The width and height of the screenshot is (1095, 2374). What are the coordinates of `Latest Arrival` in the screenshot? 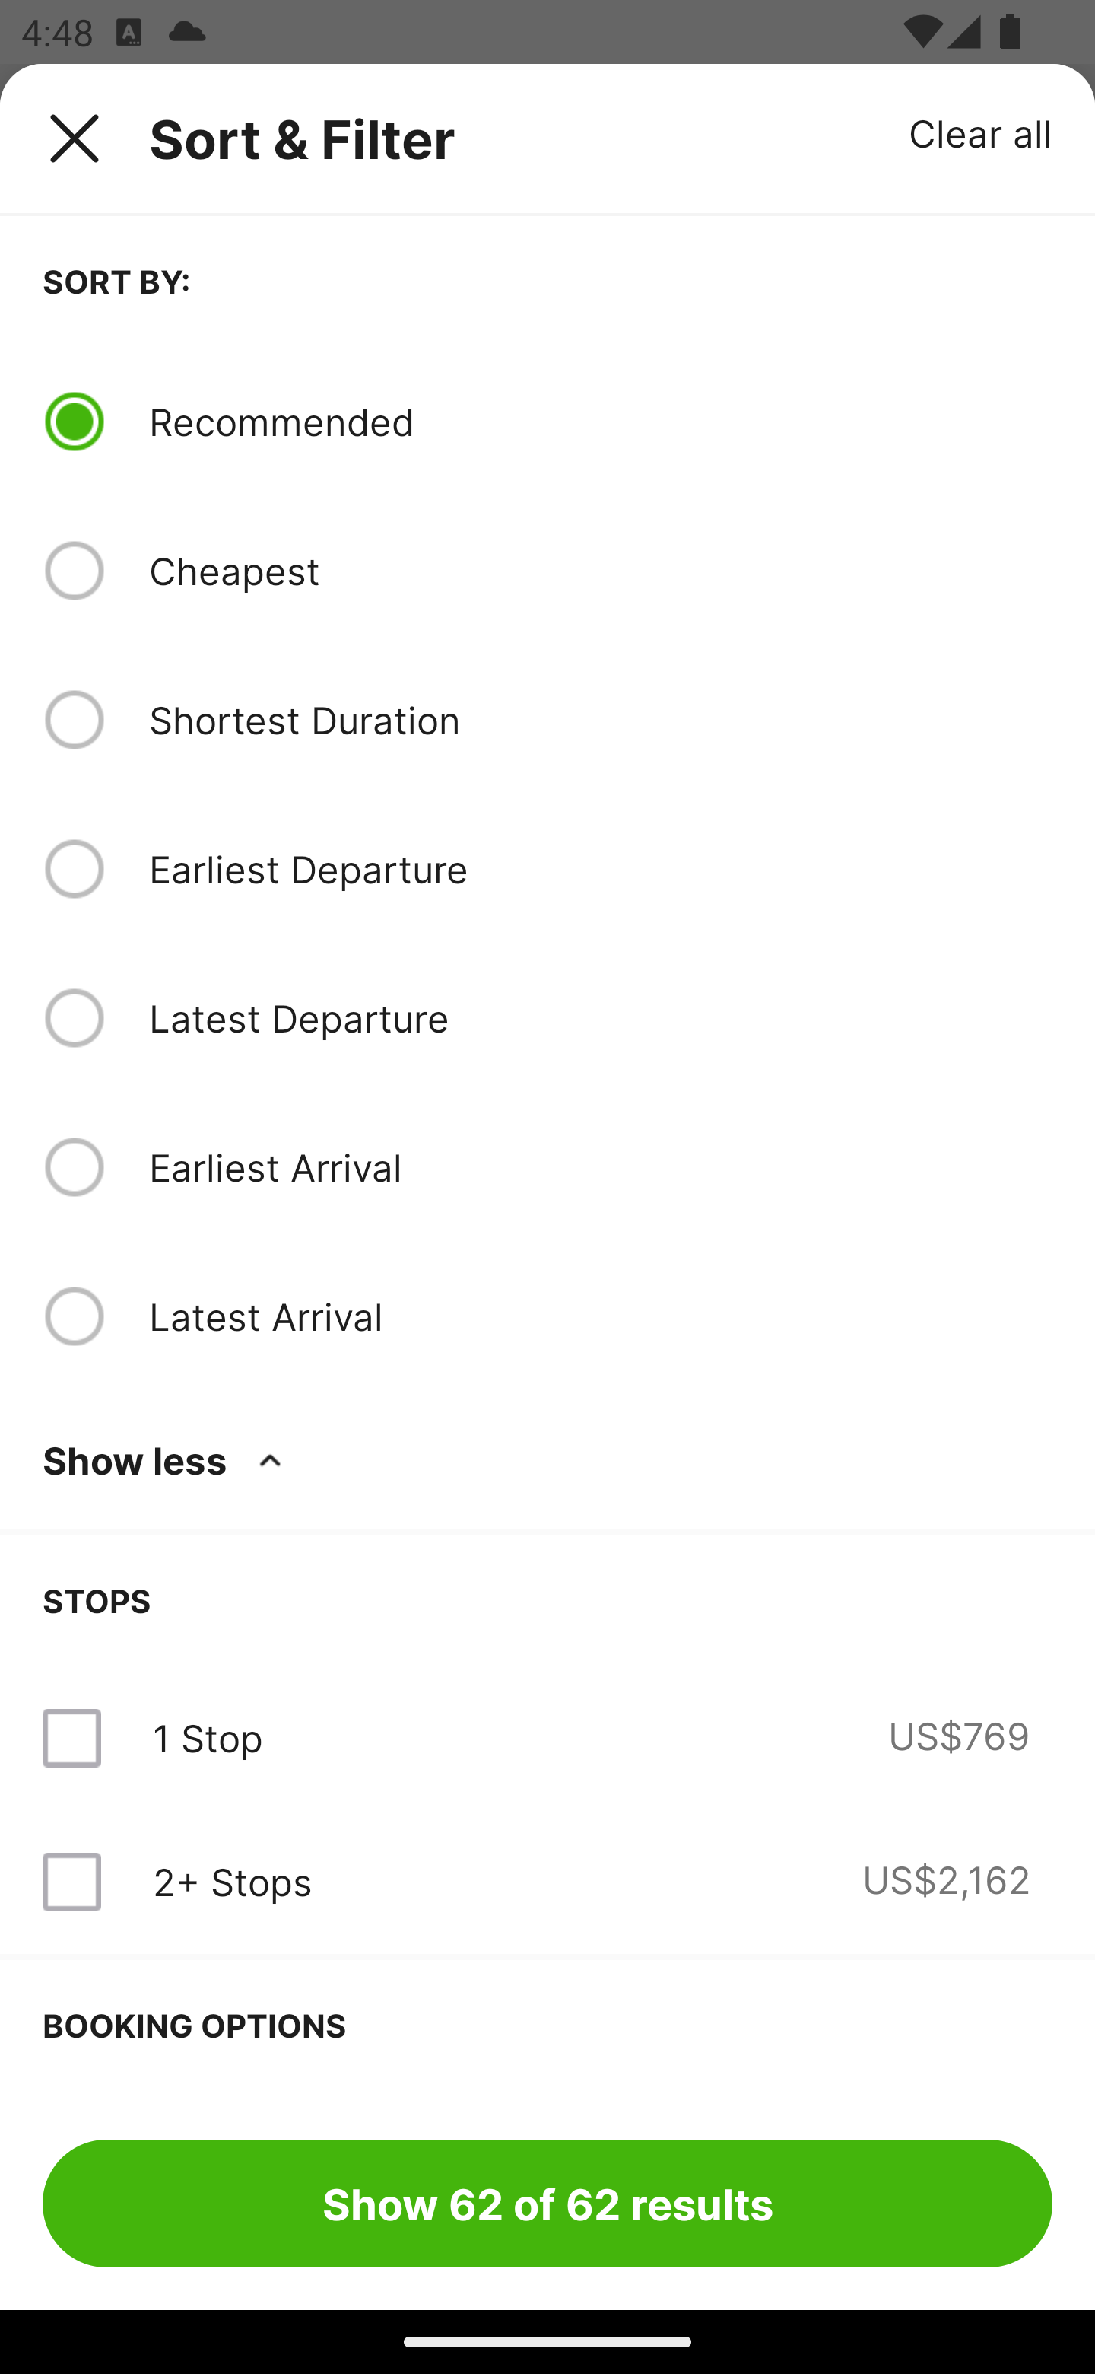 It's located at (600, 1316).